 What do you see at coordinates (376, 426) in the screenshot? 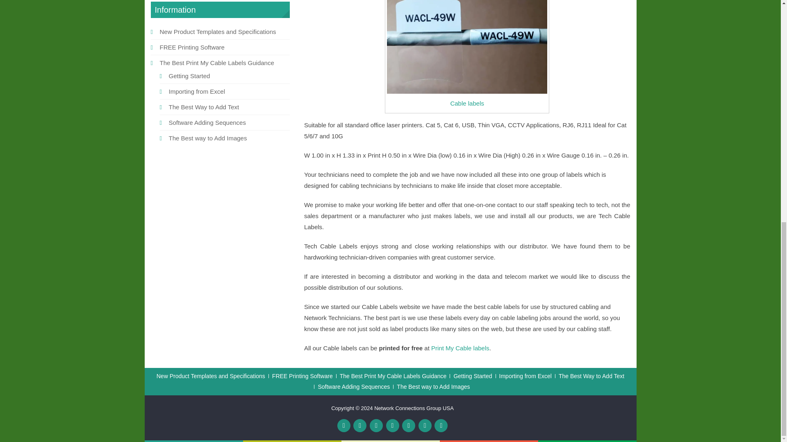
I see `Youtube` at bounding box center [376, 426].